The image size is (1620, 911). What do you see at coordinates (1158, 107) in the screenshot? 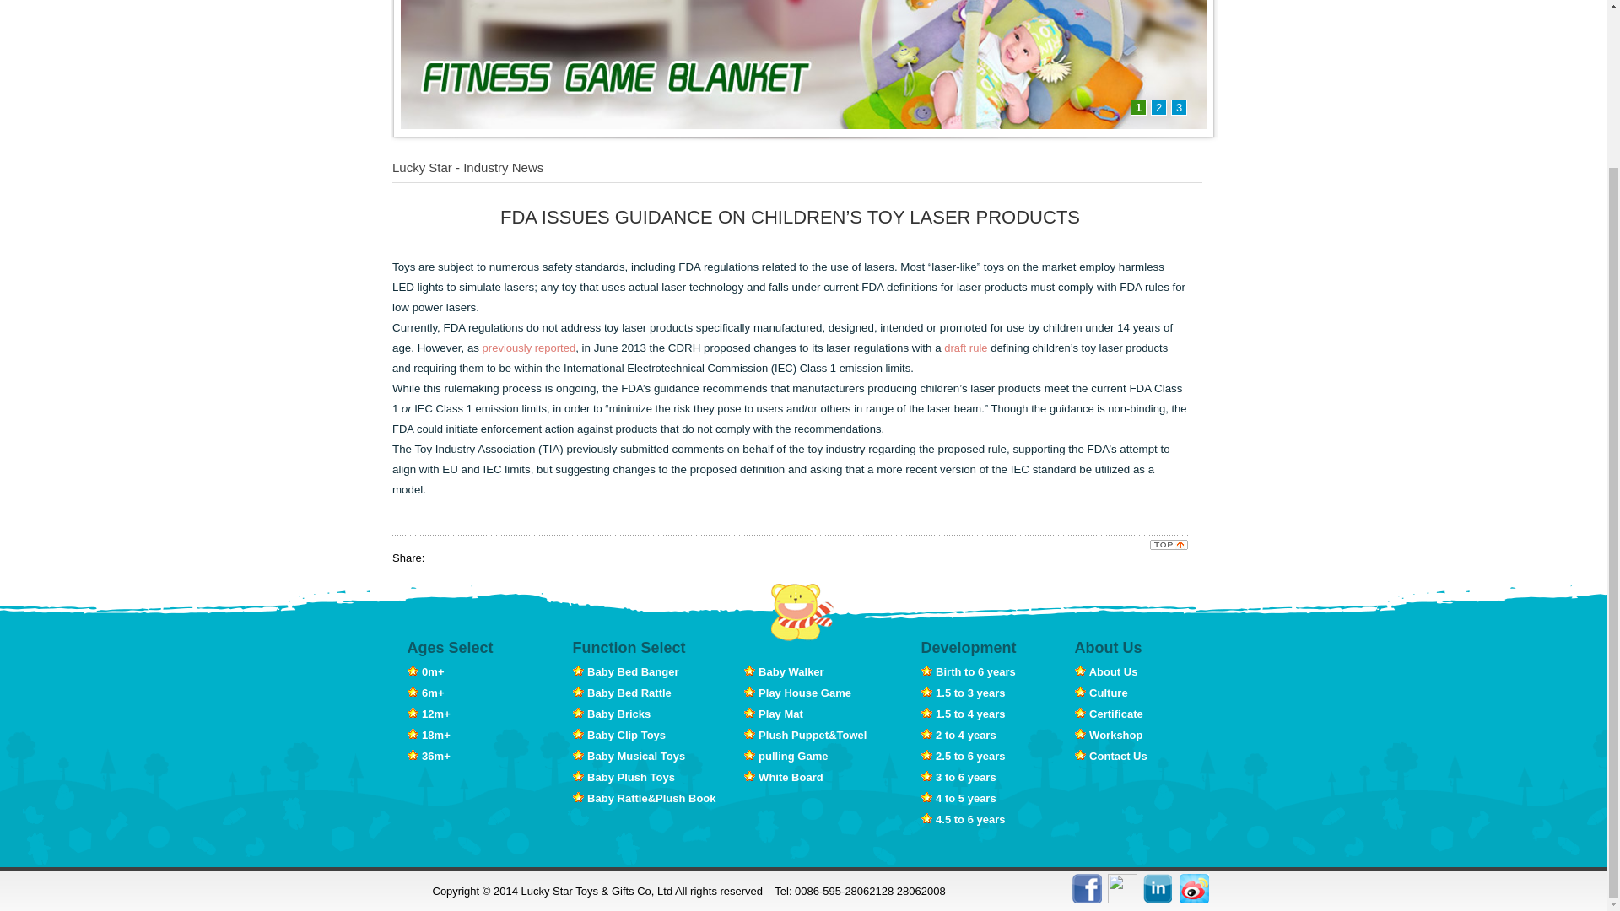
I see `2` at bounding box center [1158, 107].